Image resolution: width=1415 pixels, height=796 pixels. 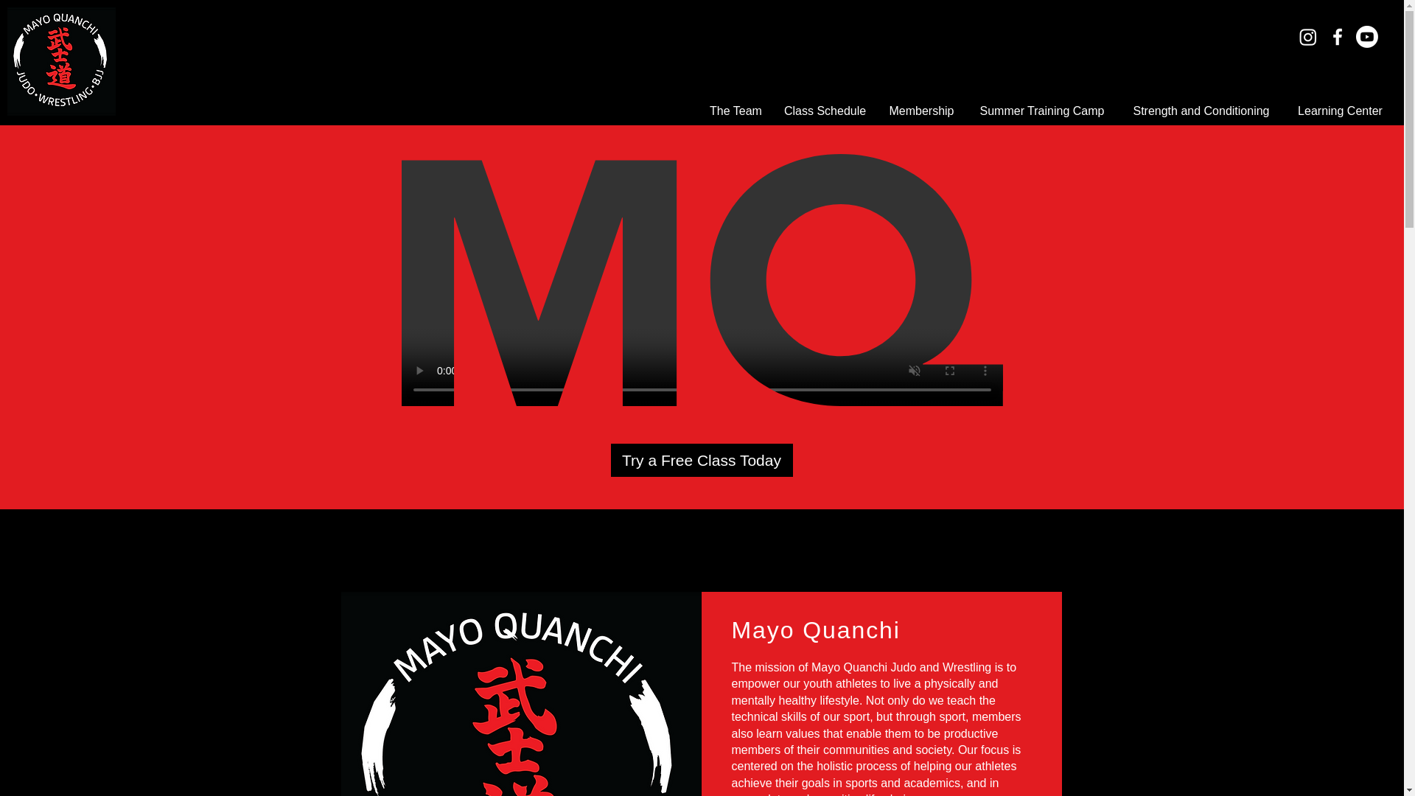 What do you see at coordinates (1201, 111) in the screenshot?
I see `Strength and Conditioning` at bounding box center [1201, 111].